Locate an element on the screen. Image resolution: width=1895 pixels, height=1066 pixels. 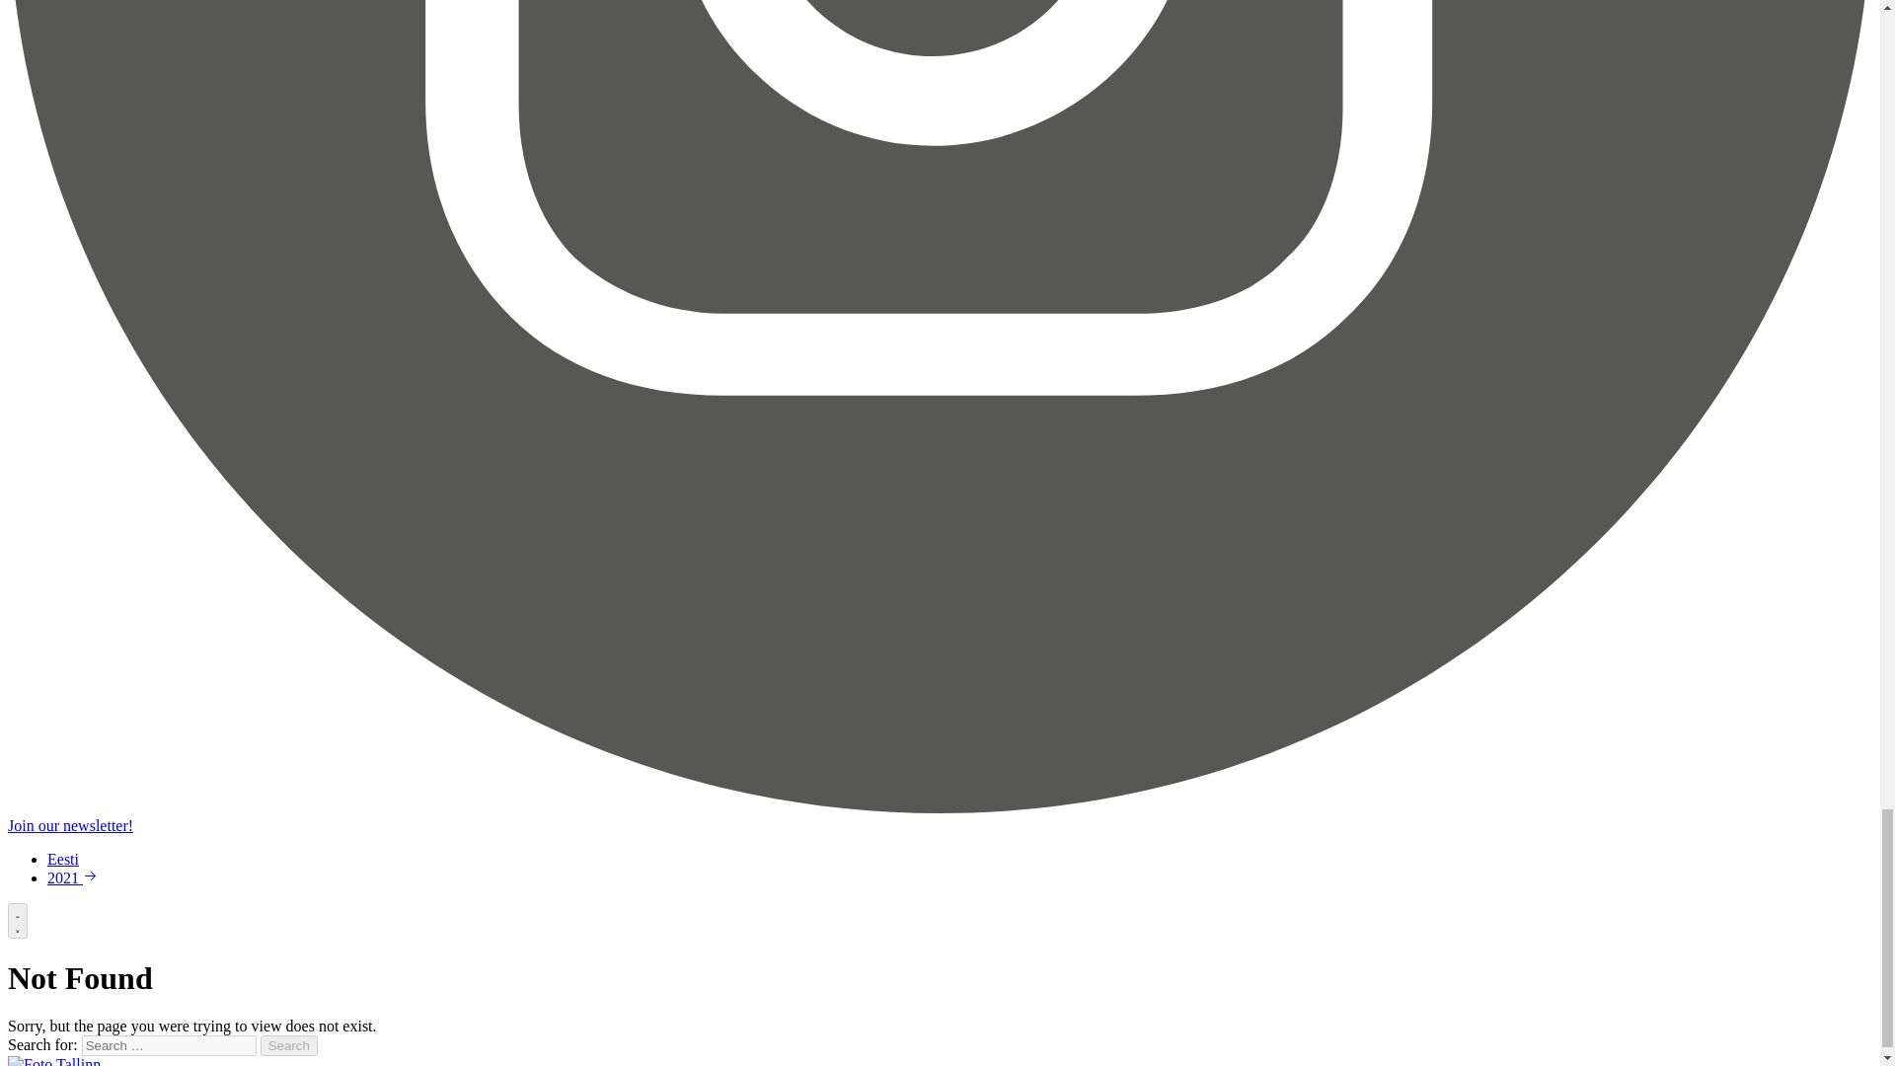
Join our newsletter! is located at coordinates (69, 825).